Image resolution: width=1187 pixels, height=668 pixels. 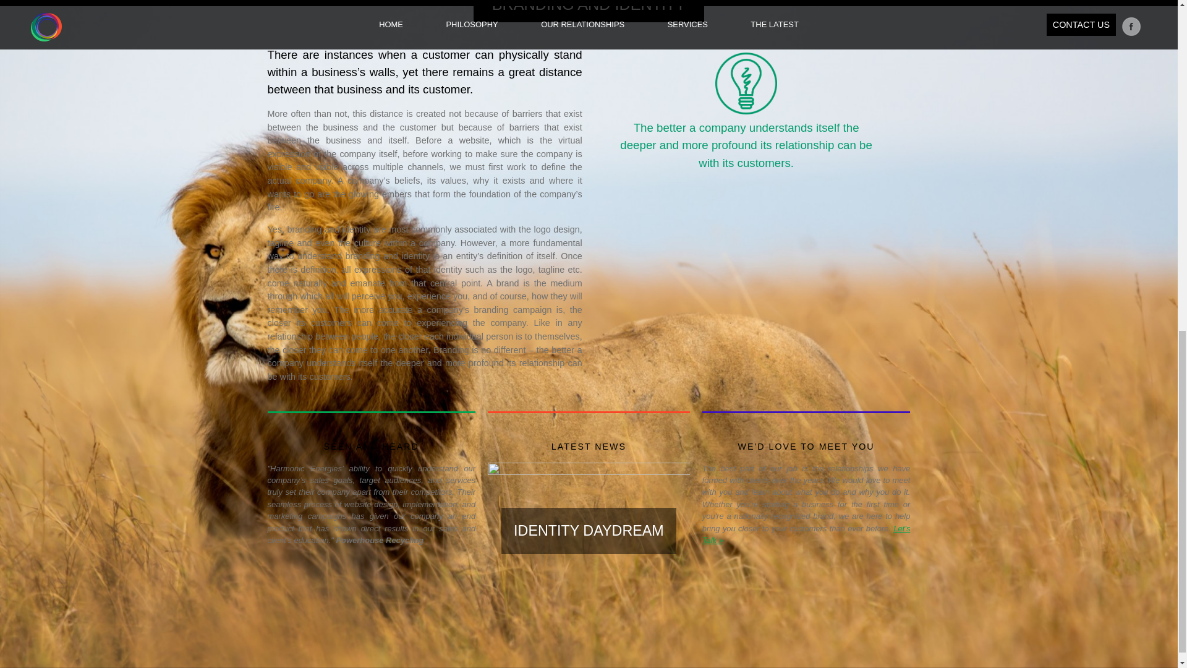 I want to click on WEBSITE CREATION, so click(x=618, y=618).